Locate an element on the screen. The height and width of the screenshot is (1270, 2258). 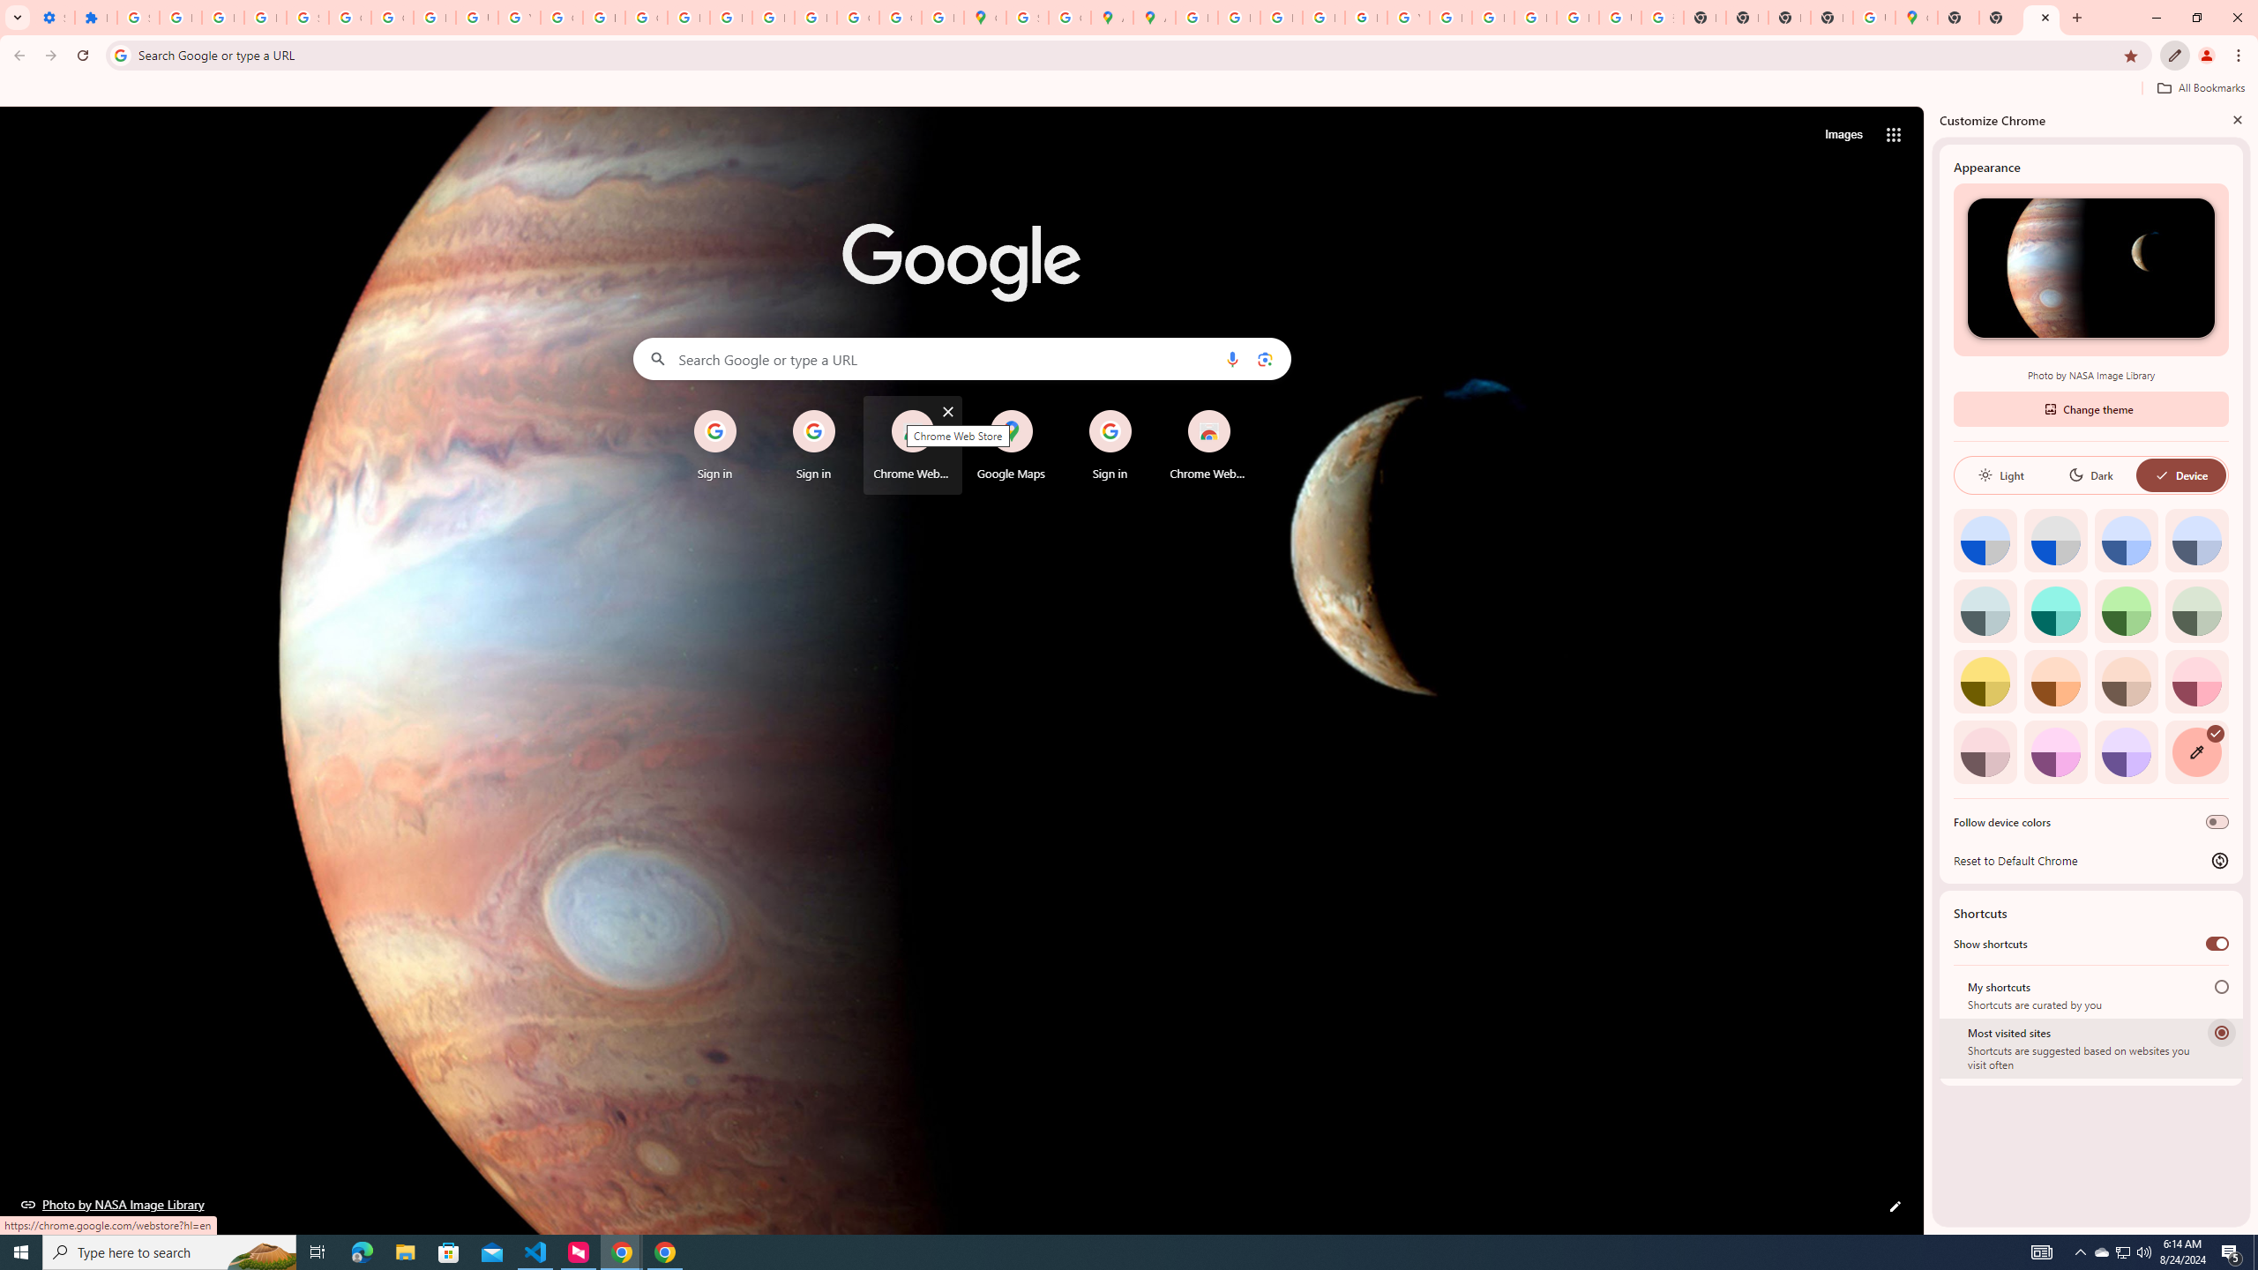
Change theme is located at coordinates (2090, 408).